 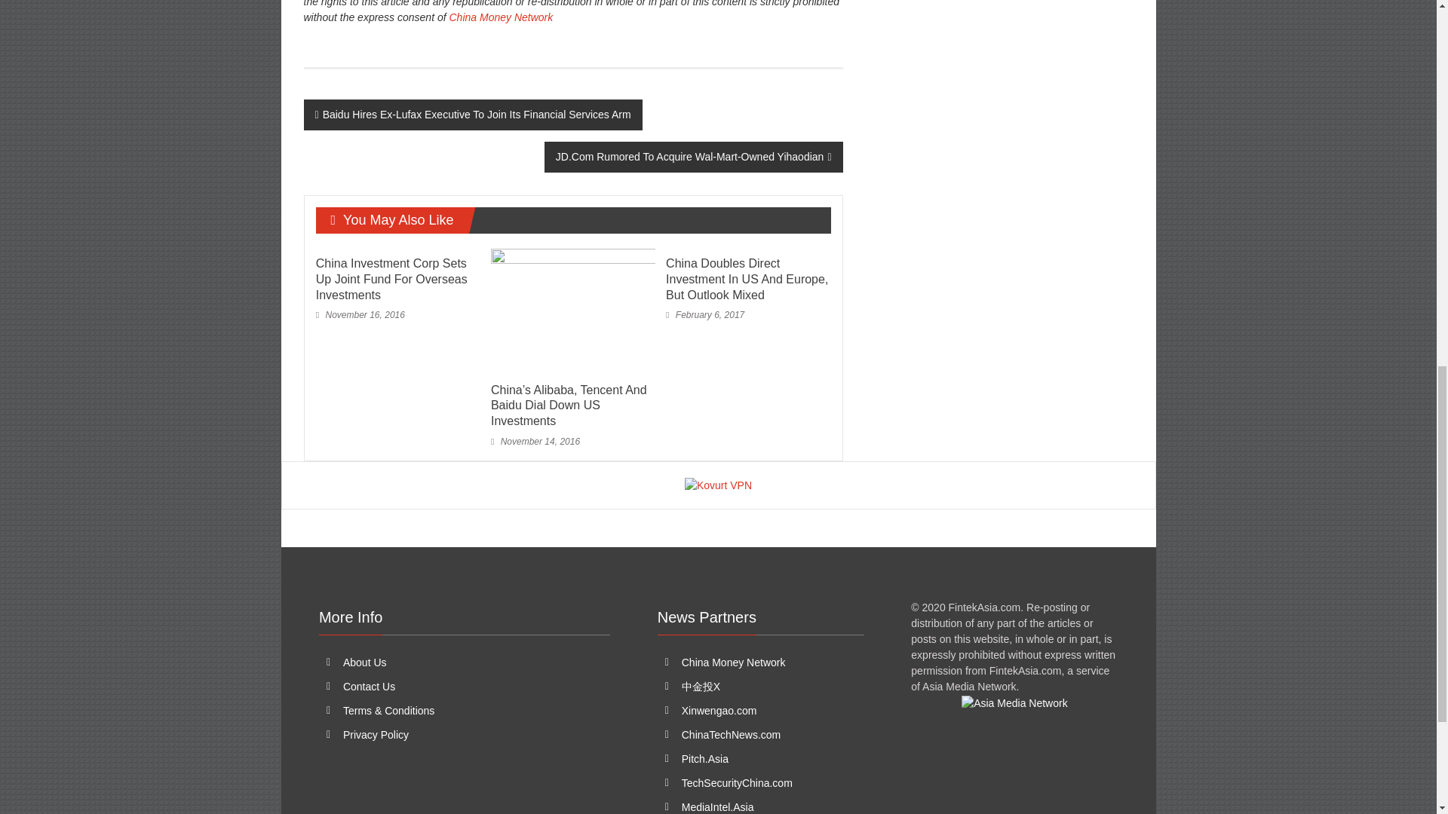 What do you see at coordinates (535, 441) in the screenshot?
I see `November 14, 2016` at bounding box center [535, 441].